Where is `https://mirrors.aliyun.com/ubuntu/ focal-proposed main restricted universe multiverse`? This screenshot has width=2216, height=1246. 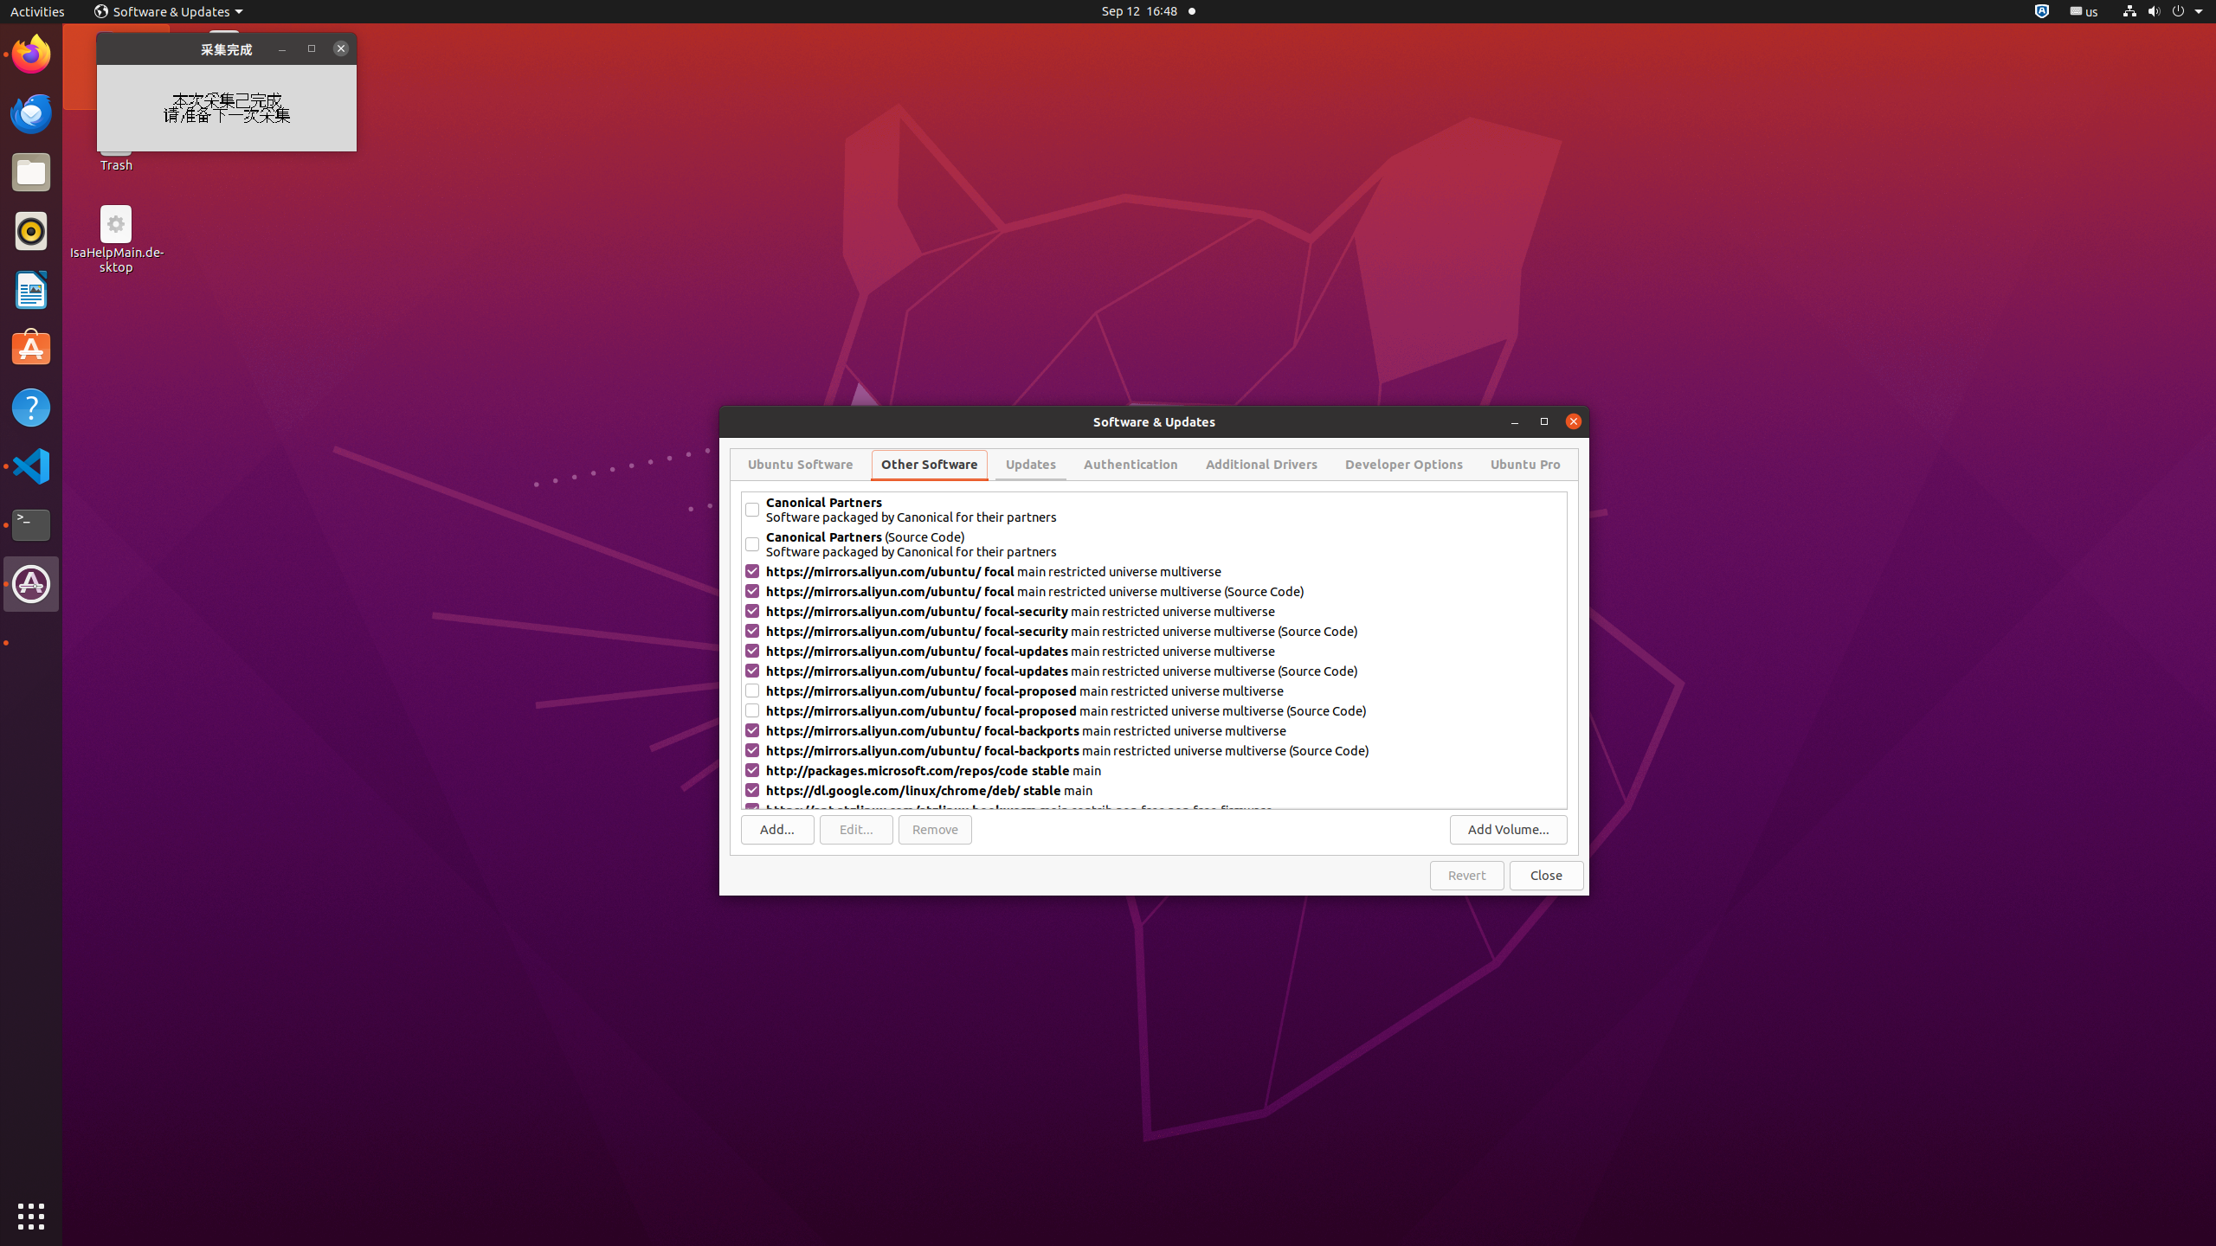 https://mirrors.aliyun.com/ubuntu/ focal-proposed main restricted universe multiverse is located at coordinates (1165, 690).